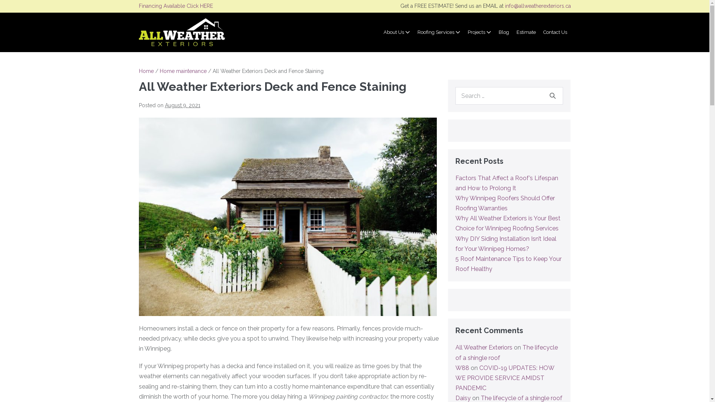 Image resolution: width=715 pixels, height=402 pixels. I want to click on info@allweatherexteriors.ca, so click(538, 6).